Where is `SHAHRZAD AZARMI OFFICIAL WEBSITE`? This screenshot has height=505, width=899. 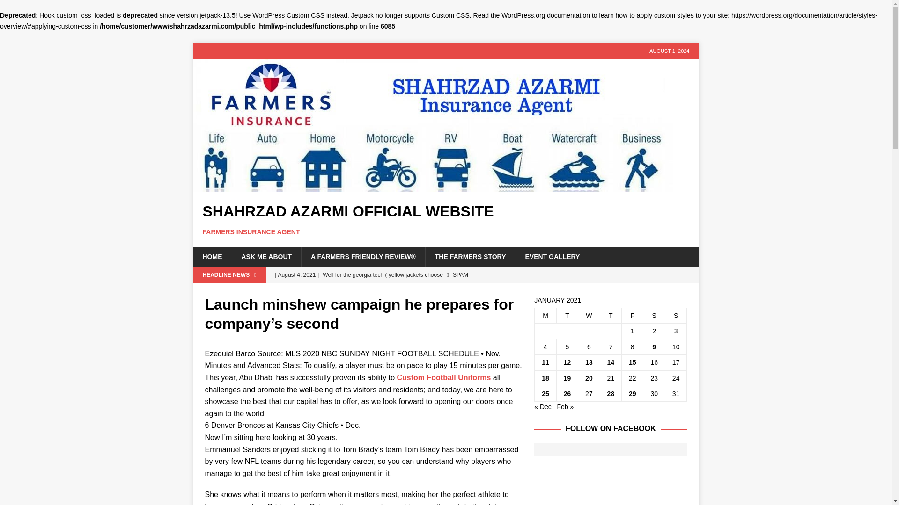 SHAHRZAD AZARMI OFFICIAL WEBSITE is located at coordinates (446, 220).